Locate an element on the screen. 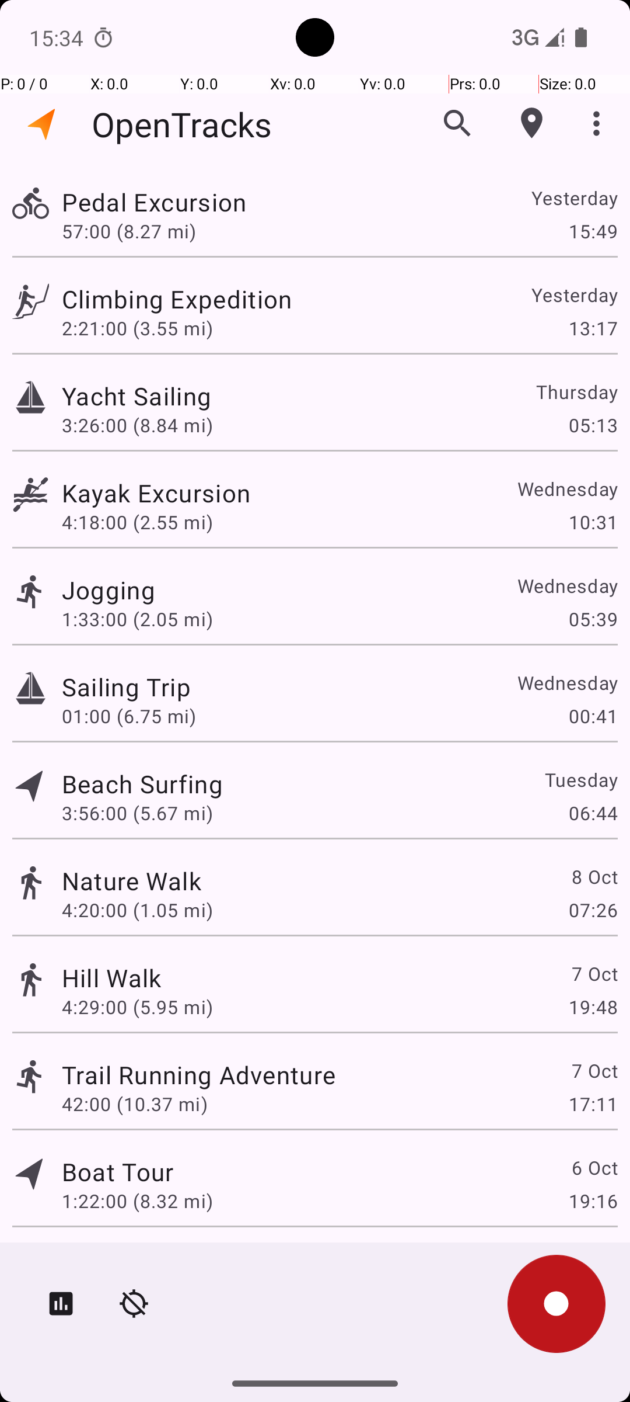 The image size is (630, 1402). 15:49 is located at coordinates (593, 231).